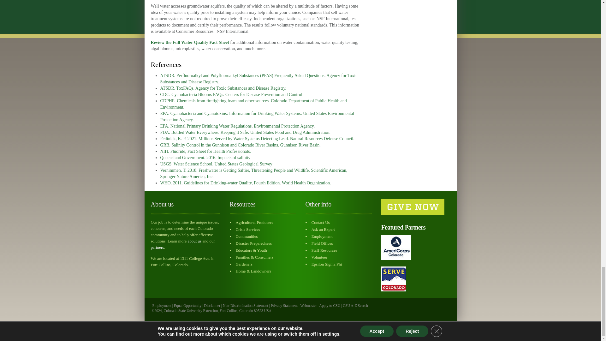  I want to click on Offsite link, so click(212, 306).